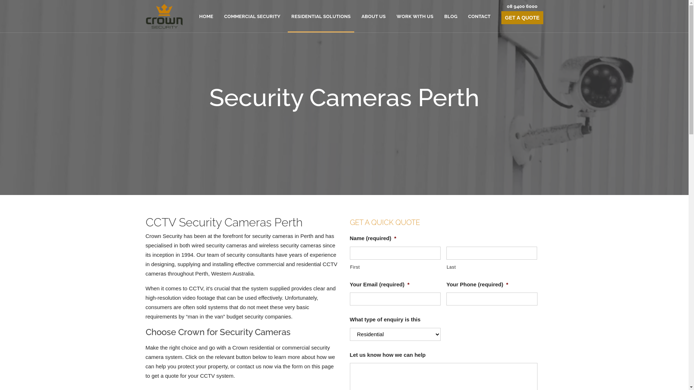 Image resolution: width=694 pixels, height=390 pixels. I want to click on WORK WITH US, so click(415, 17).